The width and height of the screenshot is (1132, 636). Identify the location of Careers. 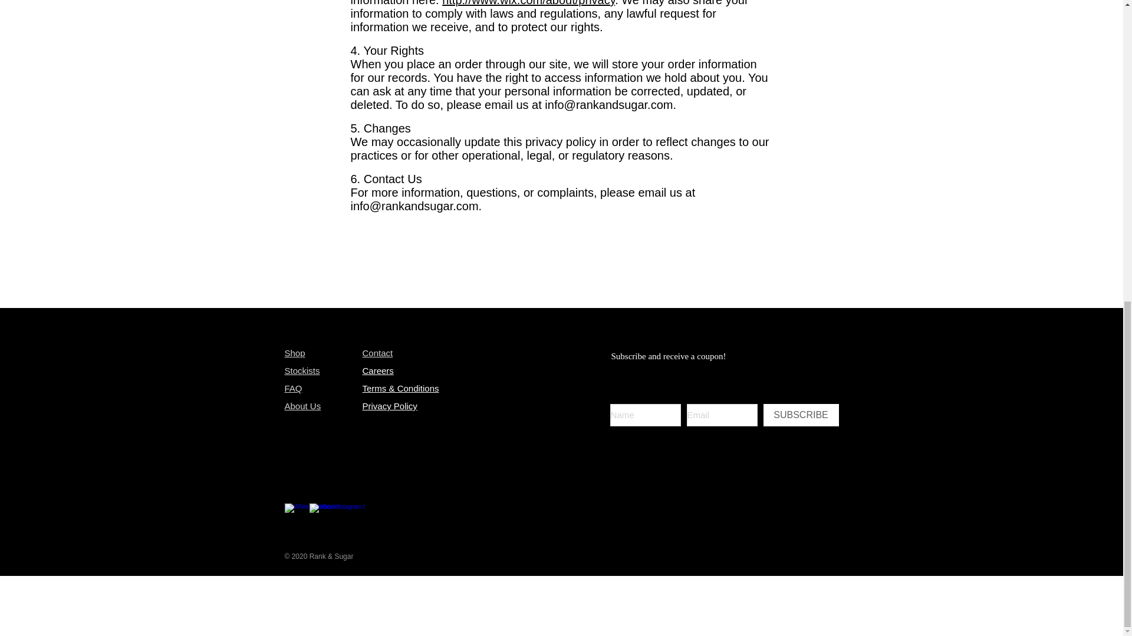
(377, 371).